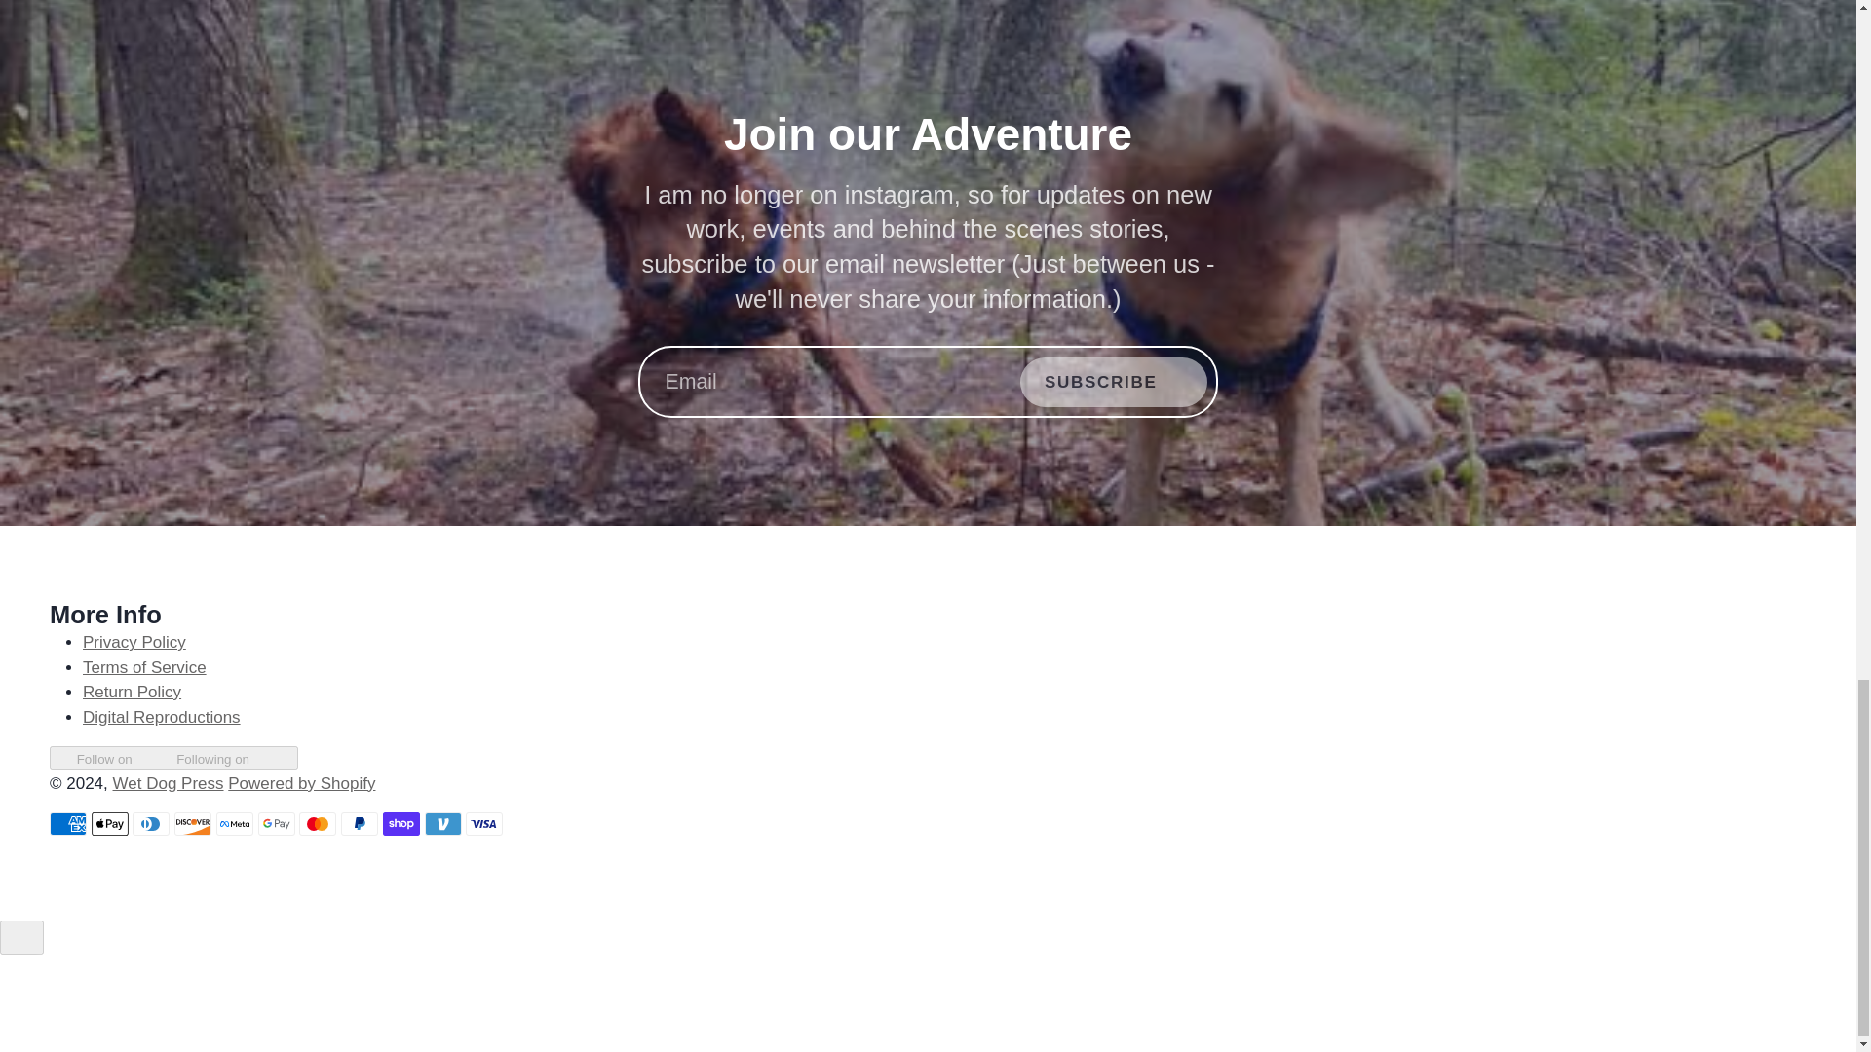 Image resolution: width=1871 pixels, height=1052 pixels. Describe the element at coordinates (442, 823) in the screenshot. I see `Venmo` at that location.